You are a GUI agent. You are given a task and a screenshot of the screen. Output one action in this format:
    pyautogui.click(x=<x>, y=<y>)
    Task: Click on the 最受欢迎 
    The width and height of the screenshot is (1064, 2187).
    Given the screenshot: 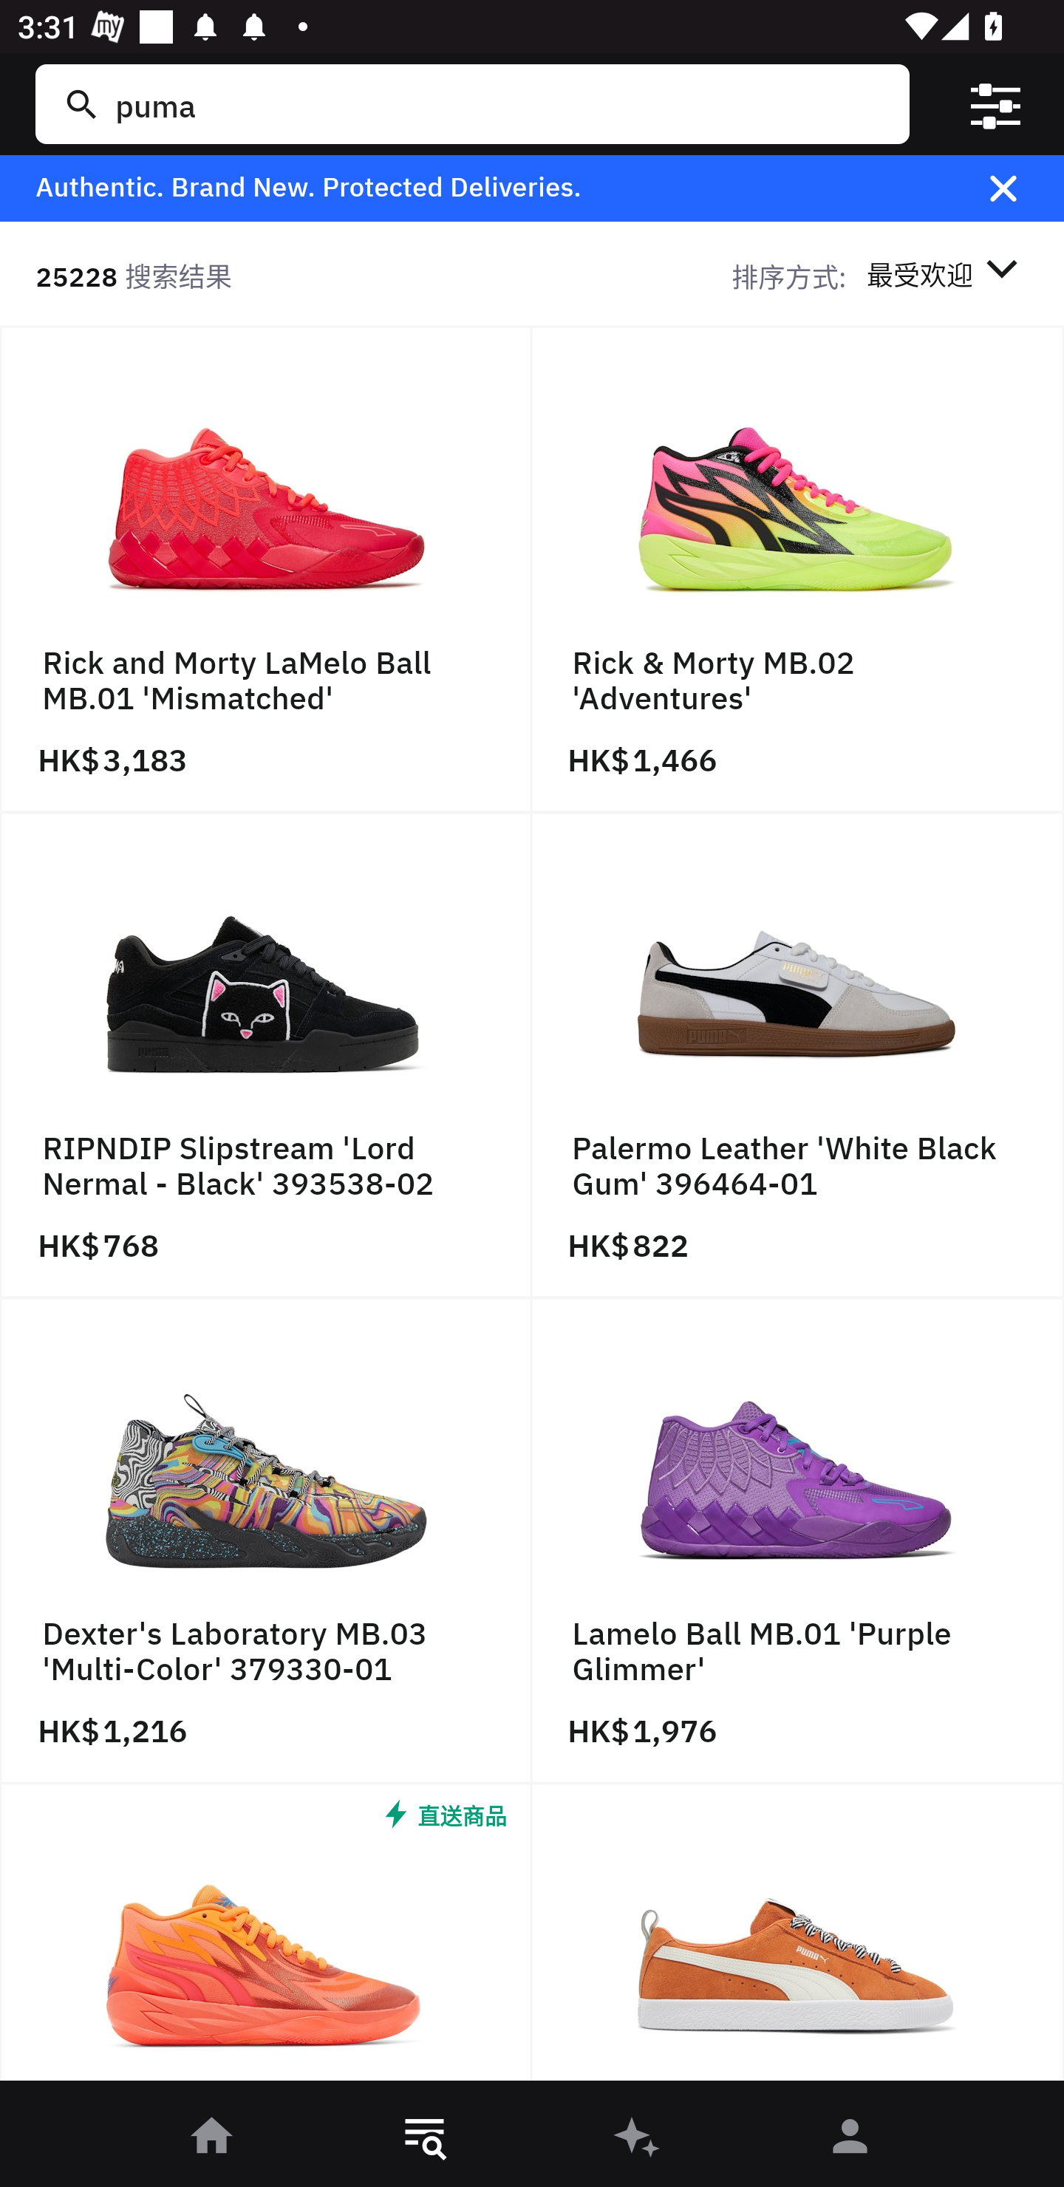 What is the action you would take?
    pyautogui.click(x=947, y=274)
    